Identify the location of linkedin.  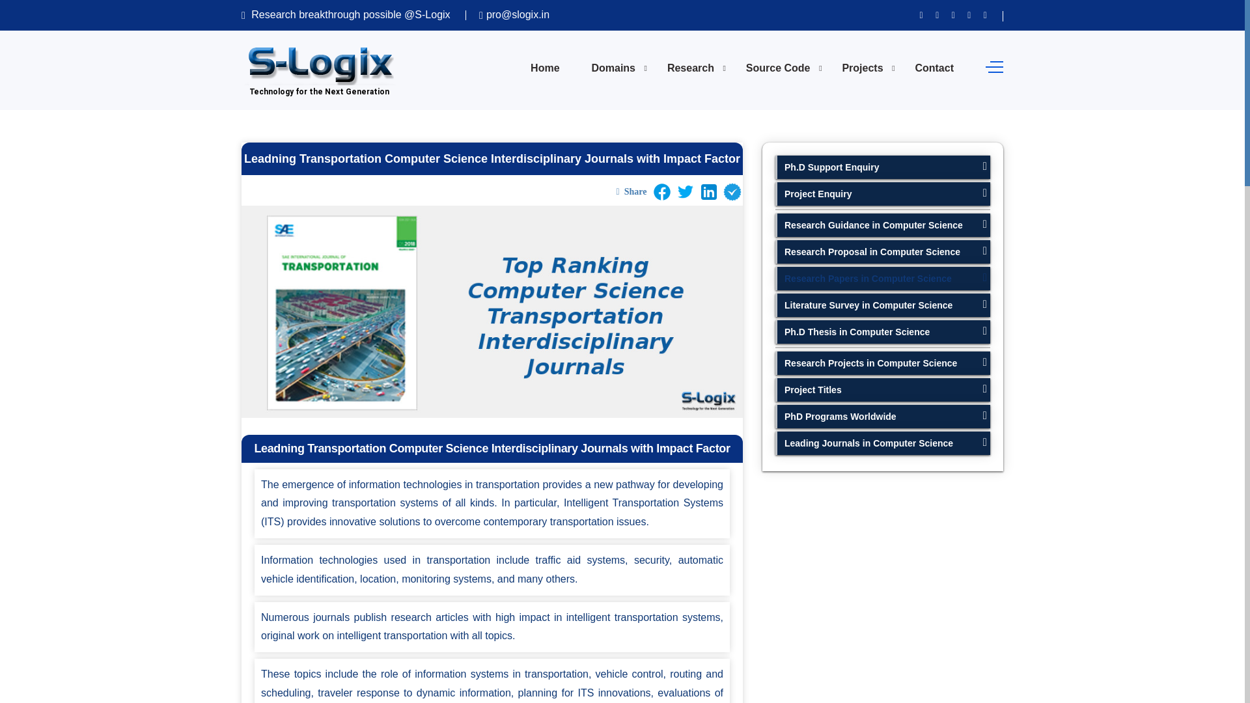
(709, 191).